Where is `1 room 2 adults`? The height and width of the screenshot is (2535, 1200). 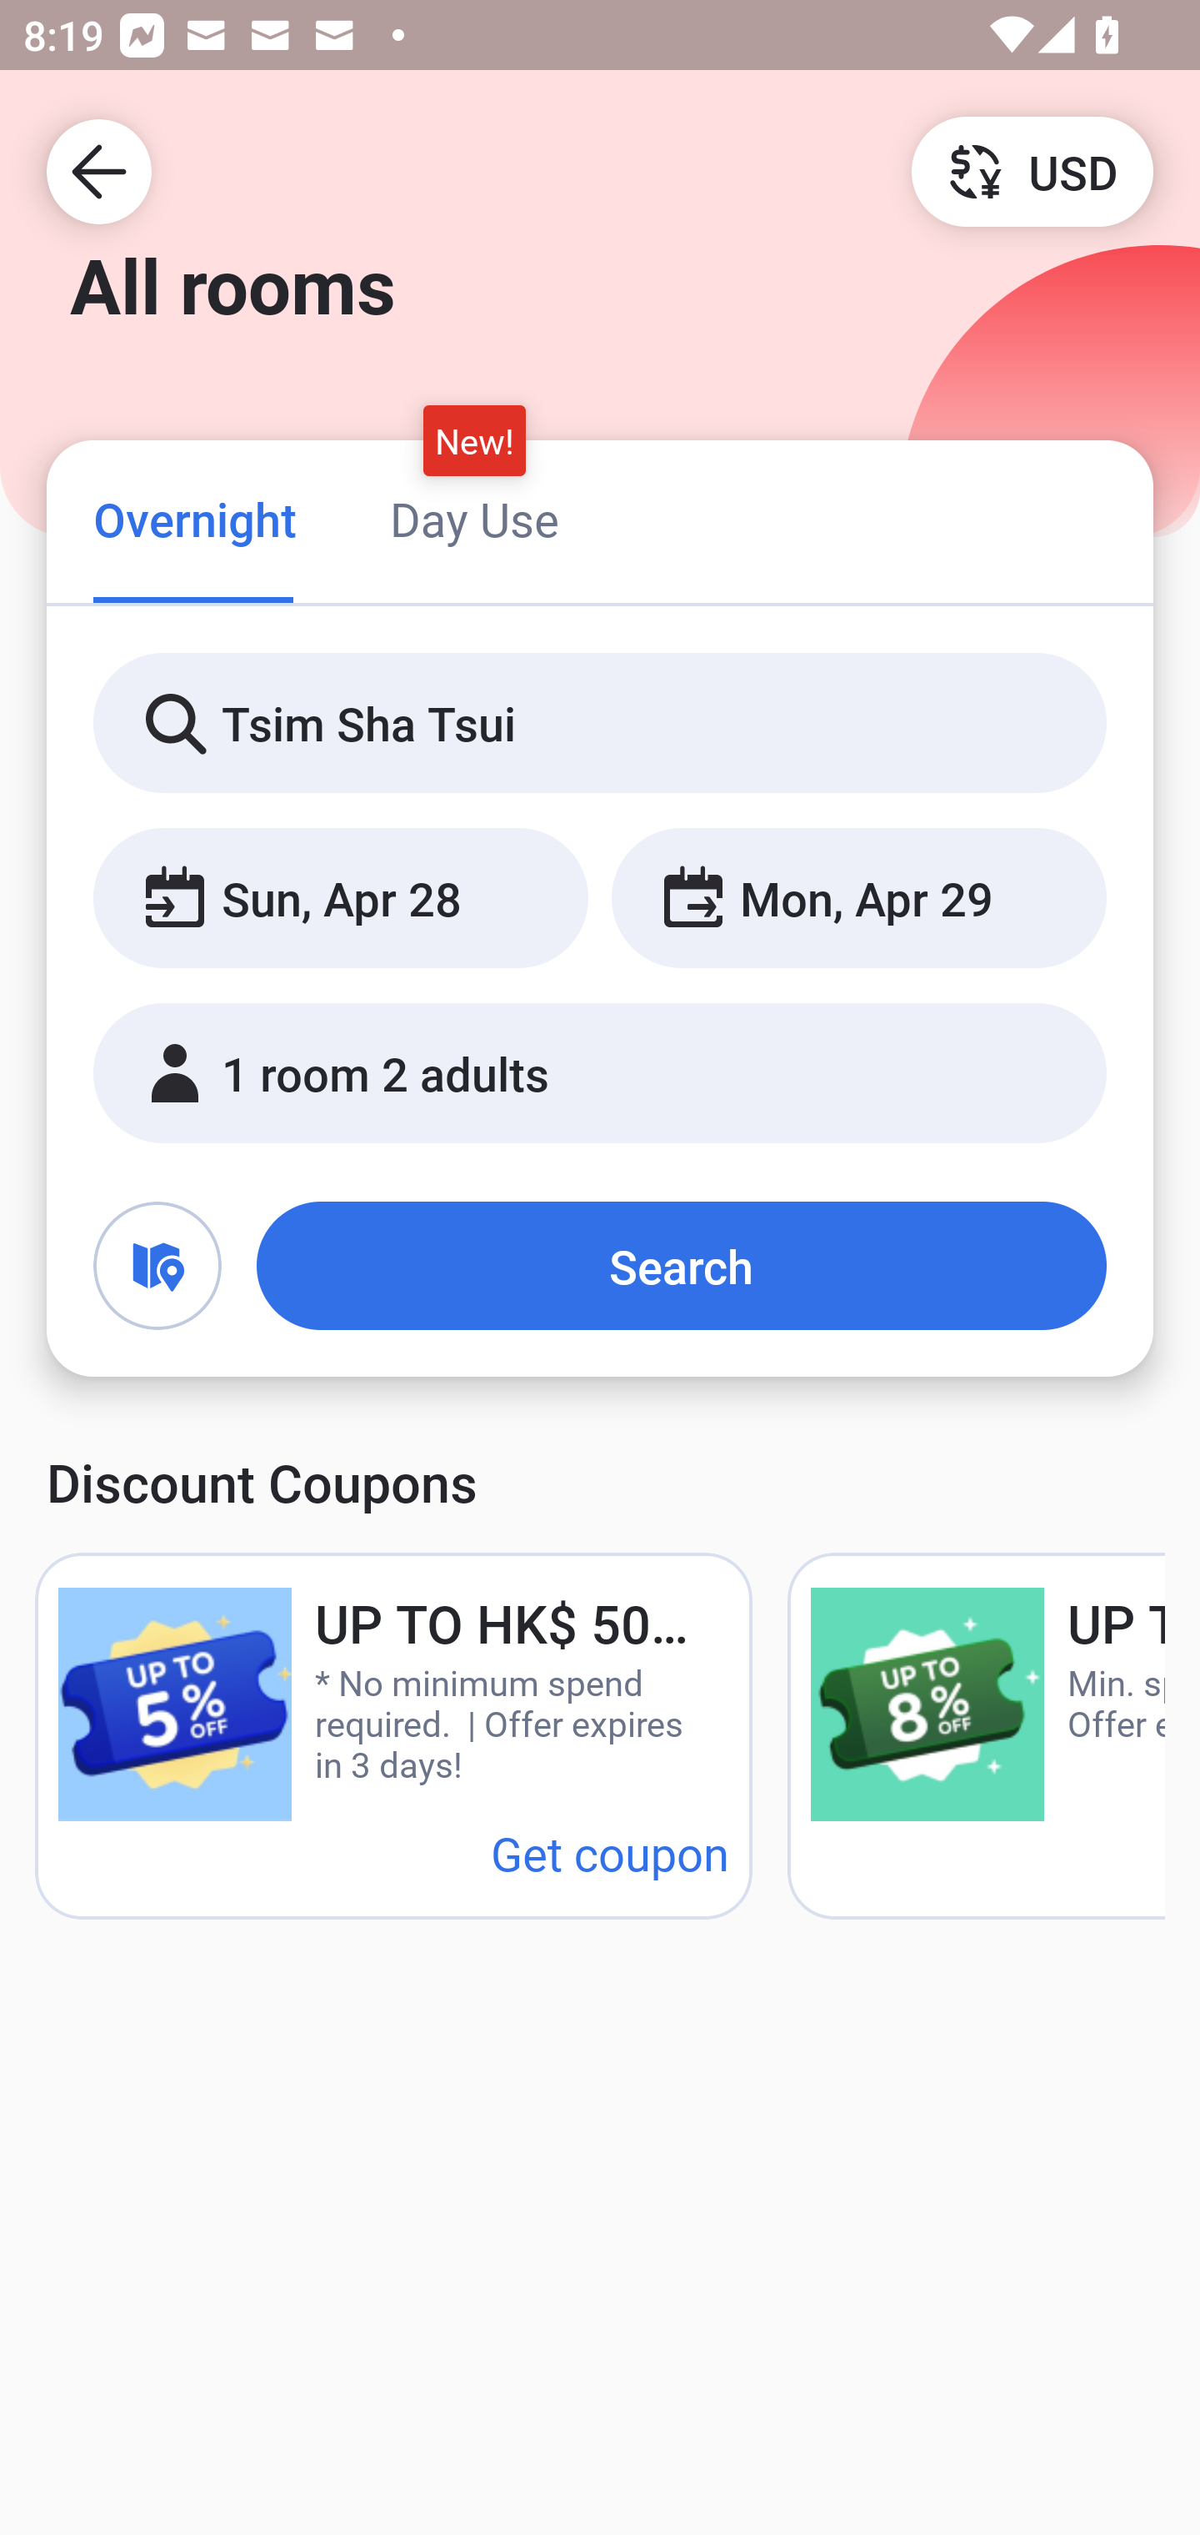
1 room 2 adults is located at coordinates (600, 1073).